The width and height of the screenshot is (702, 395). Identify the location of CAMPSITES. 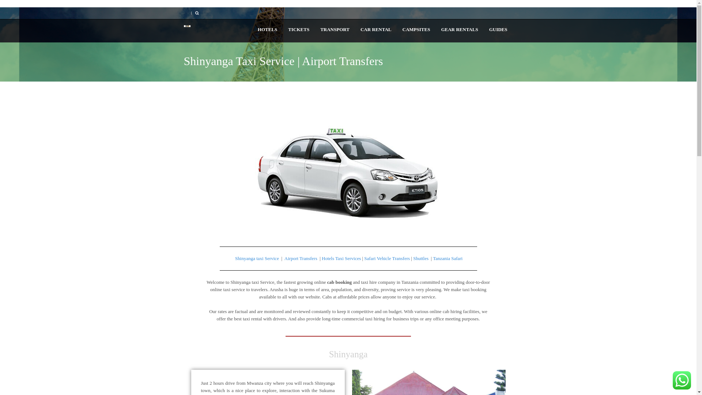
(416, 29).